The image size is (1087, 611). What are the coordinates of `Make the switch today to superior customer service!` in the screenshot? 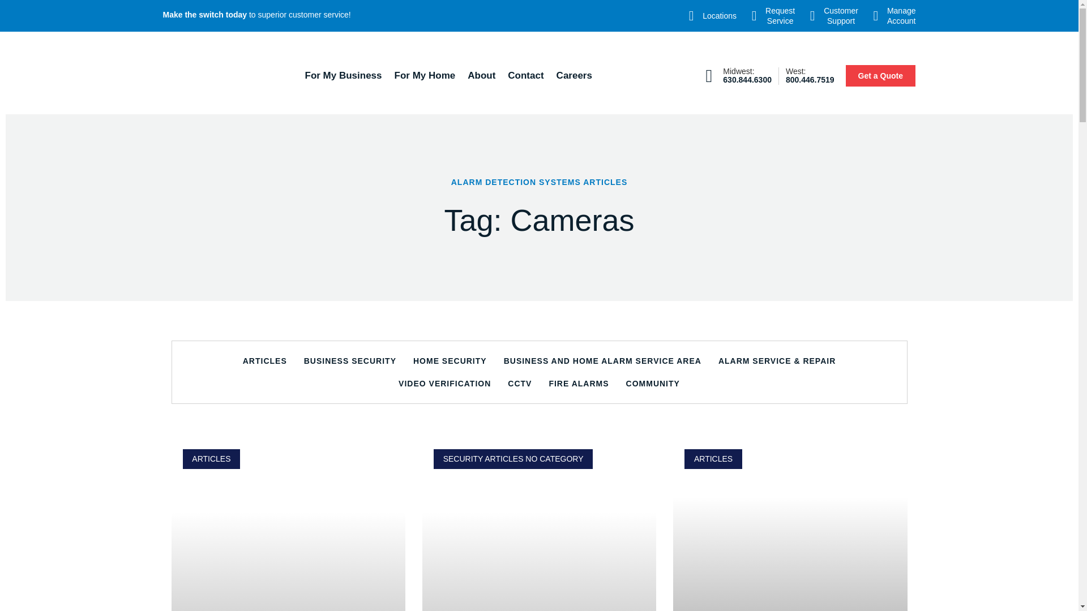 It's located at (257, 15).